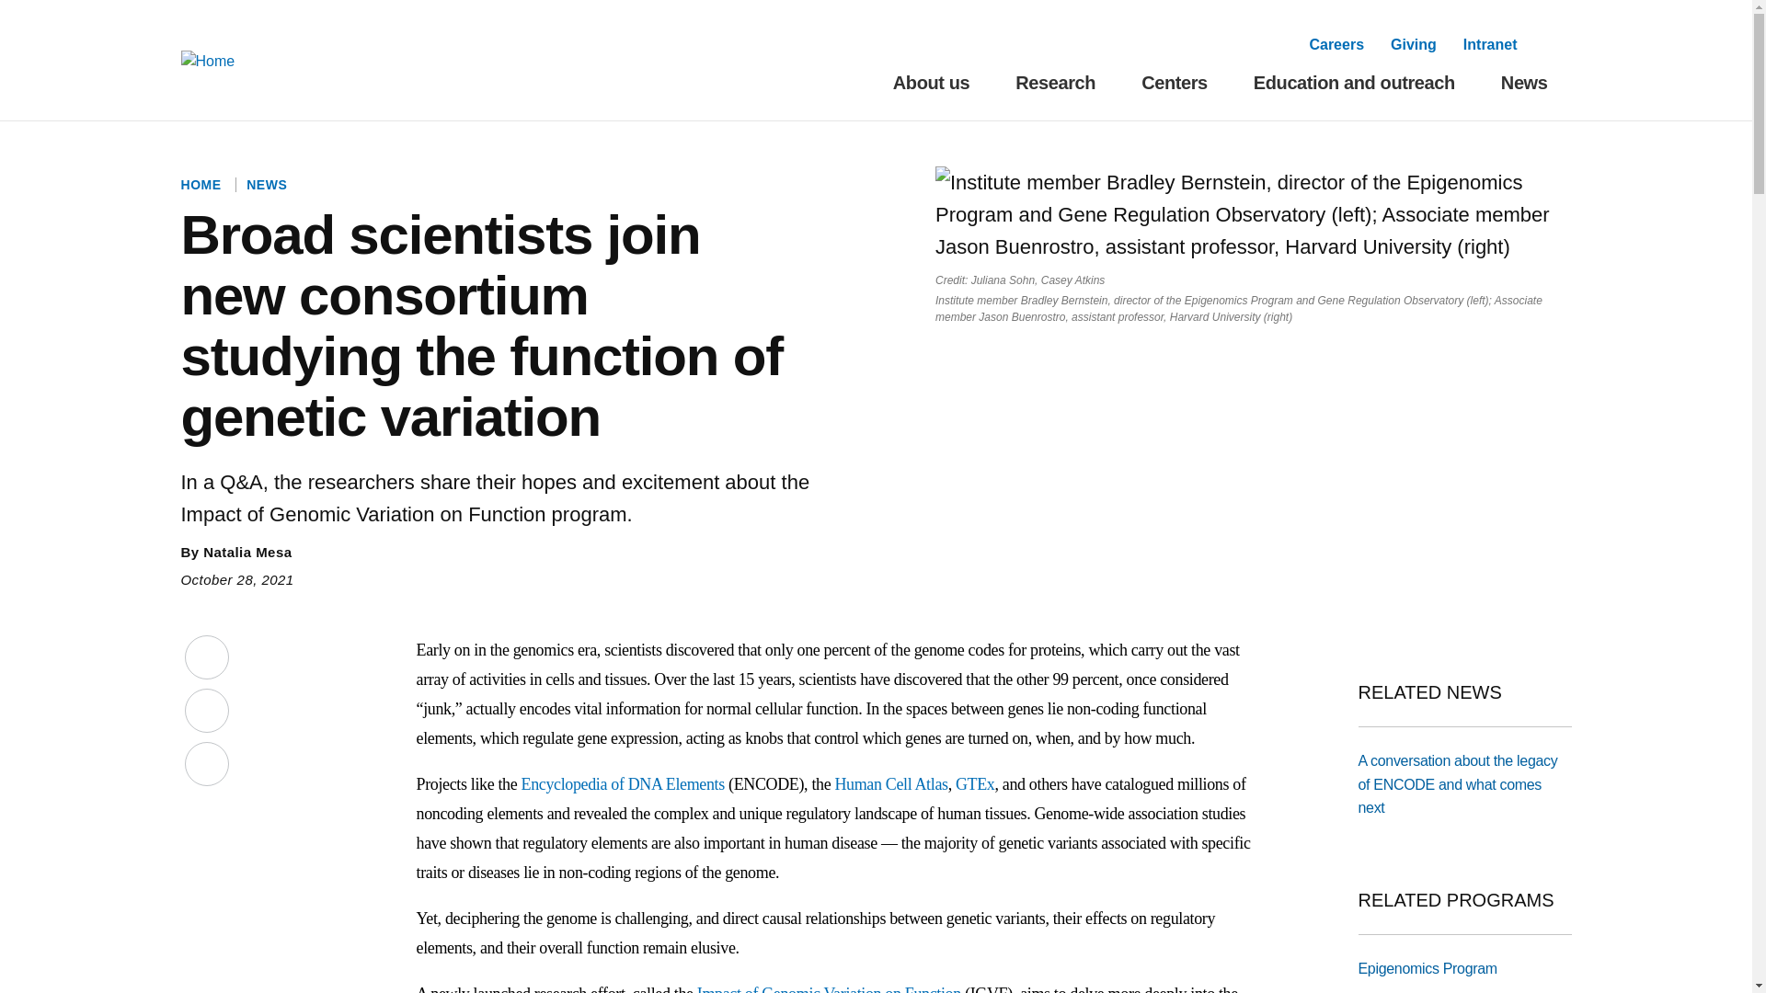  Describe the element at coordinates (1336, 44) in the screenshot. I see `Careers` at that location.